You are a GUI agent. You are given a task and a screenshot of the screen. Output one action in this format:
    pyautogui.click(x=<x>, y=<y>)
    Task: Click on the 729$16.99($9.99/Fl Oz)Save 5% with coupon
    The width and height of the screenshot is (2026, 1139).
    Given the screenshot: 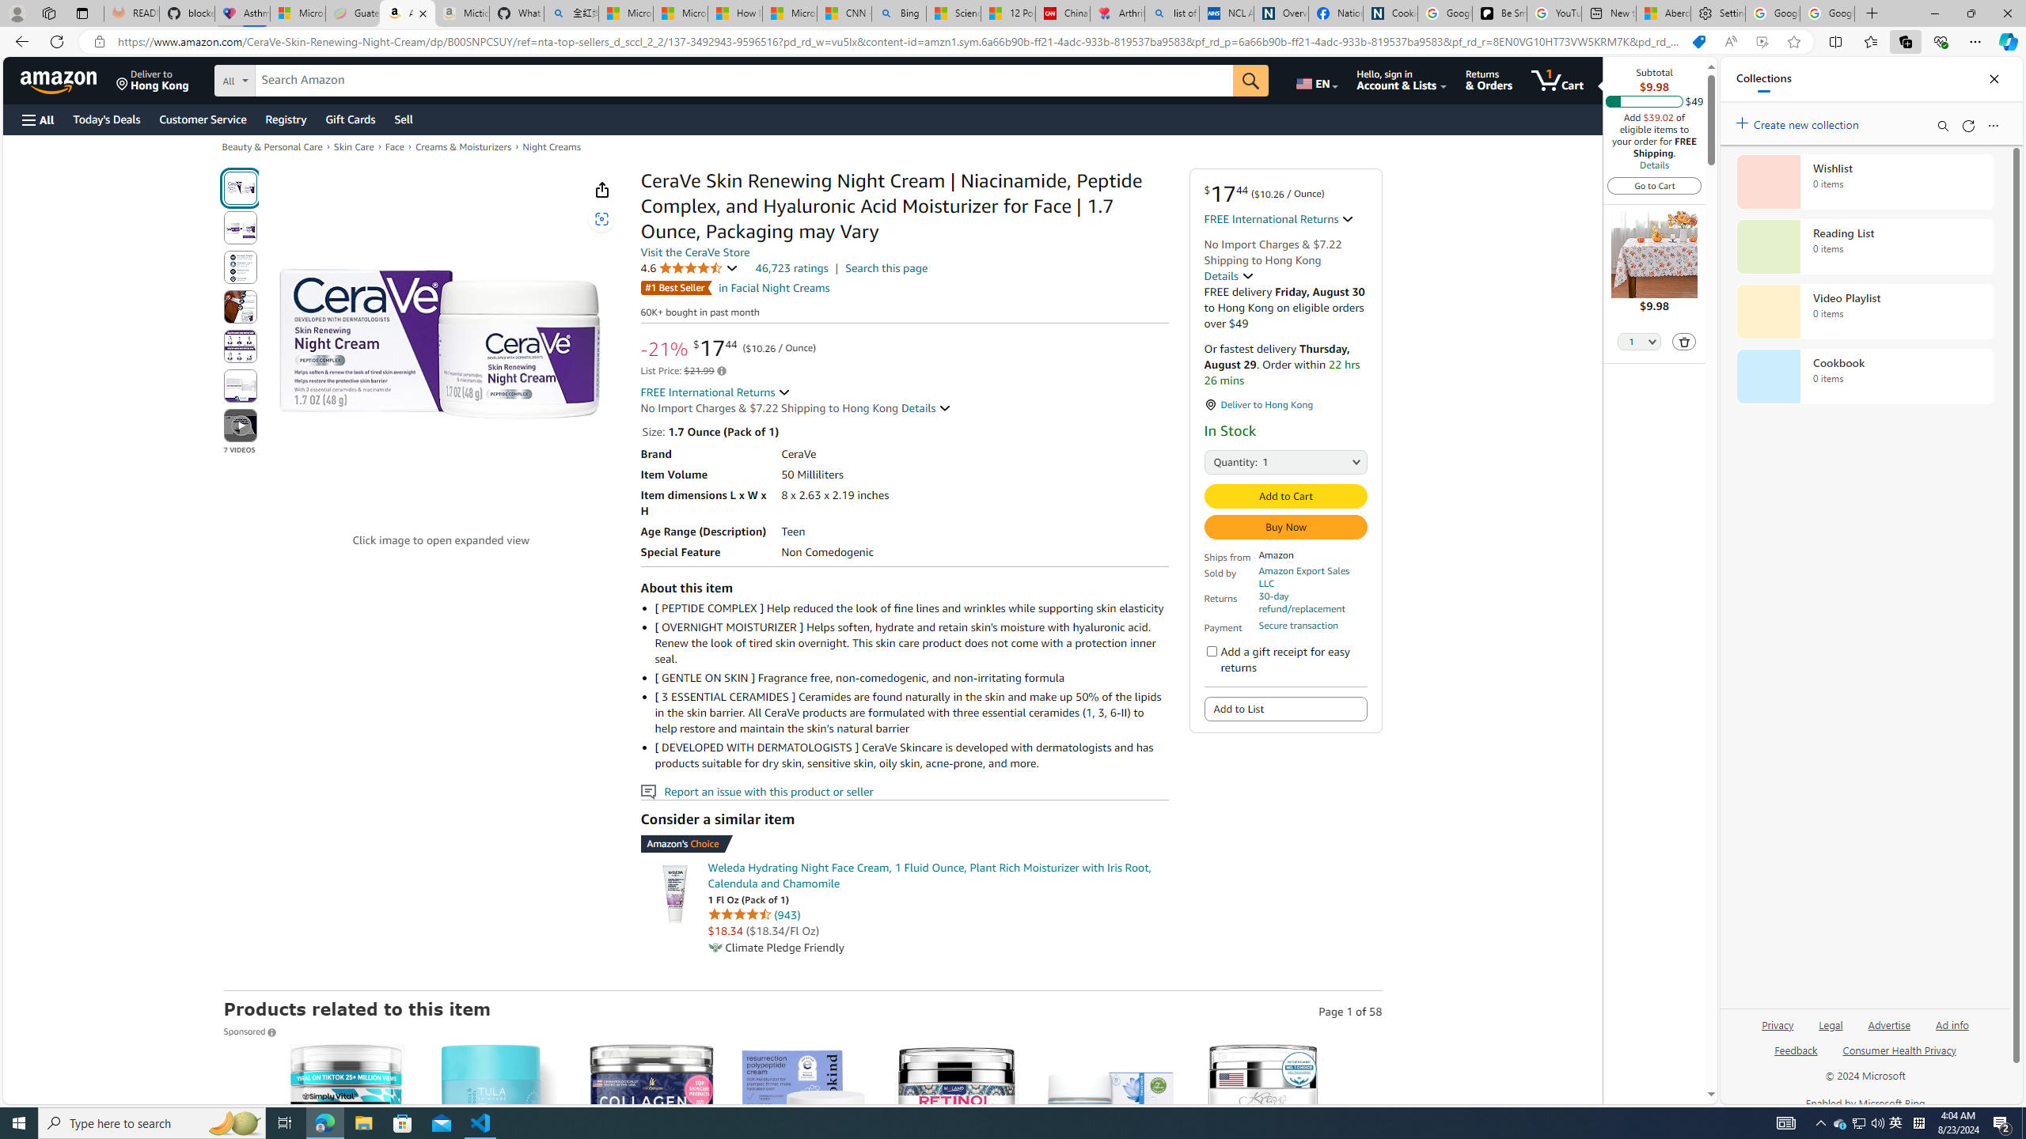 What is the action you would take?
    pyautogui.click(x=957, y=1193)
    